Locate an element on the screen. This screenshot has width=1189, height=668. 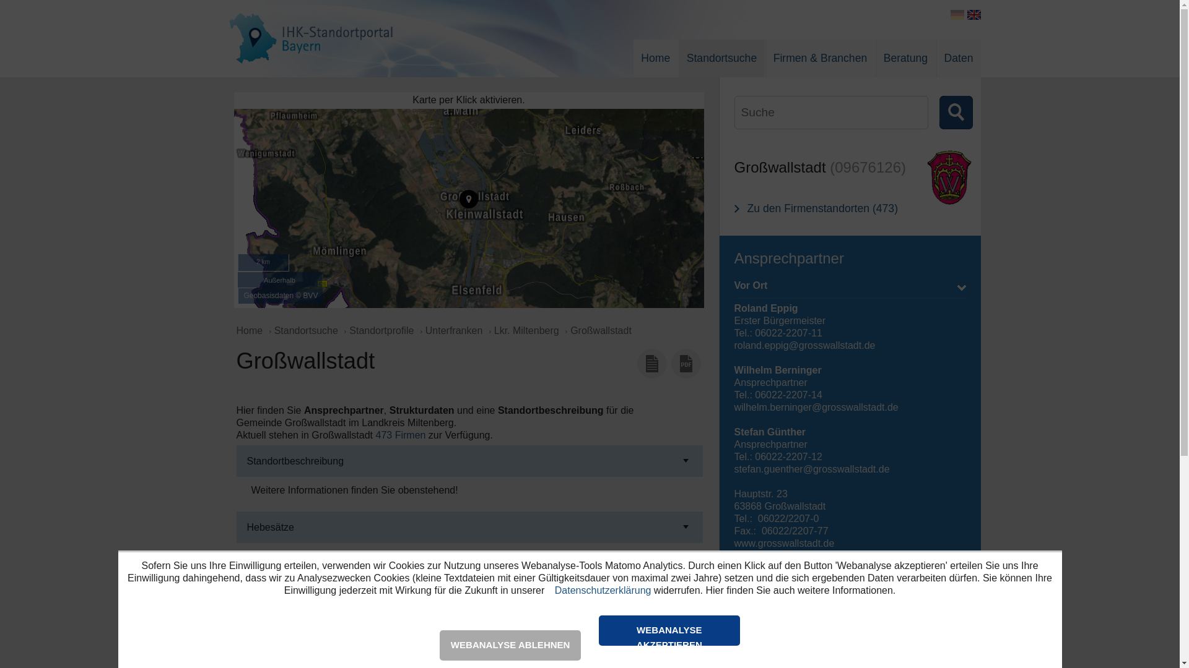
IHK-Standortportal Bayern is located at coordinates (311, 7).